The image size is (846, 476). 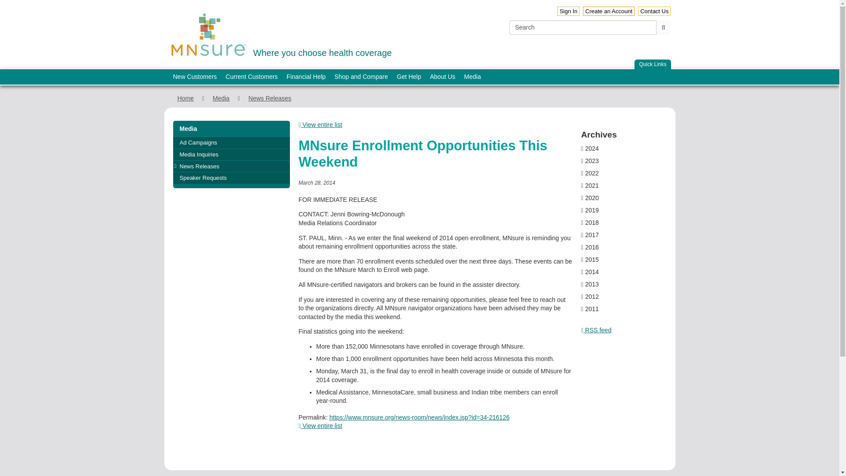 What do you see at coordinates (280, 33) in the screenshot?
I see `return to home page` at bounding box center [280, 33].